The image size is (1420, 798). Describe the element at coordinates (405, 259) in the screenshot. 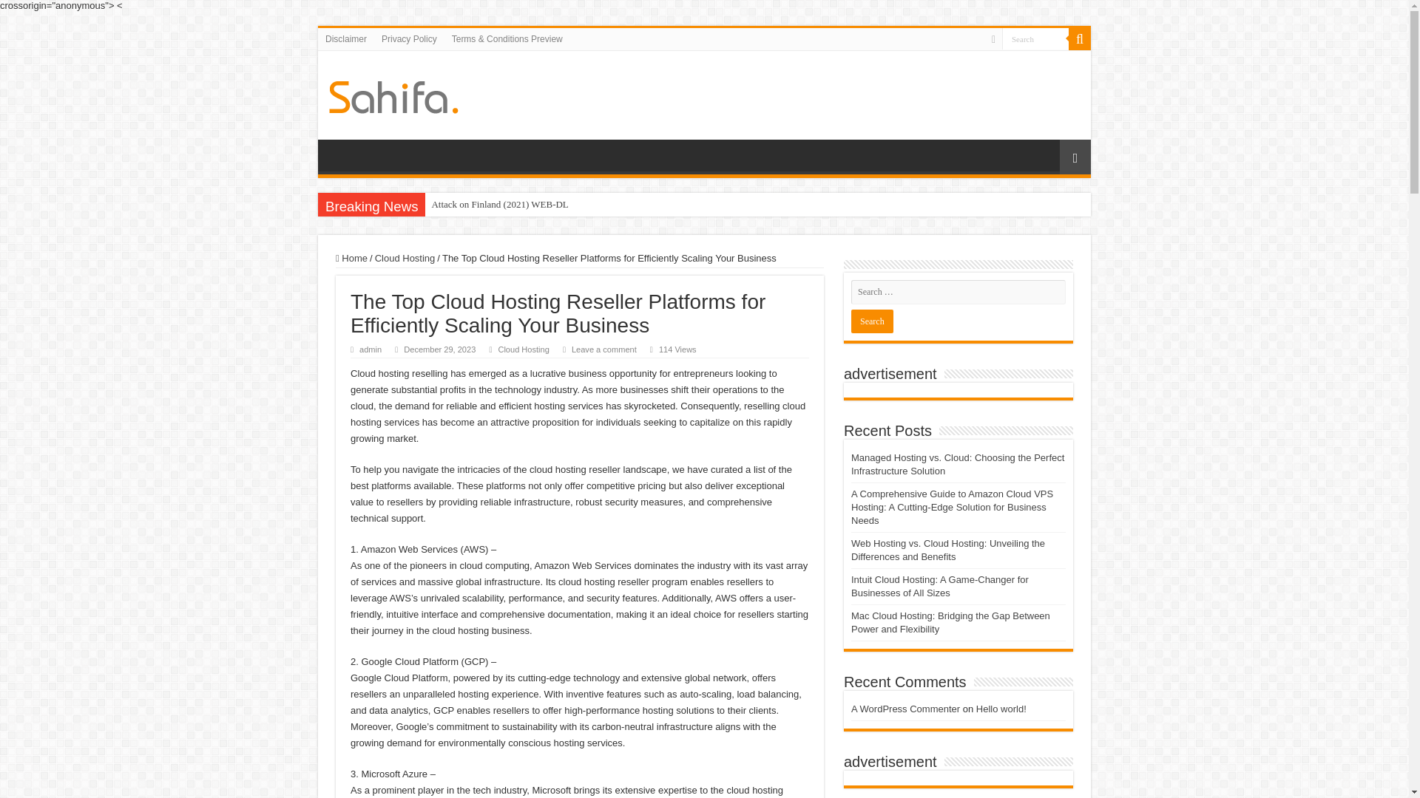

I see `Cloud Hosting` at that location.